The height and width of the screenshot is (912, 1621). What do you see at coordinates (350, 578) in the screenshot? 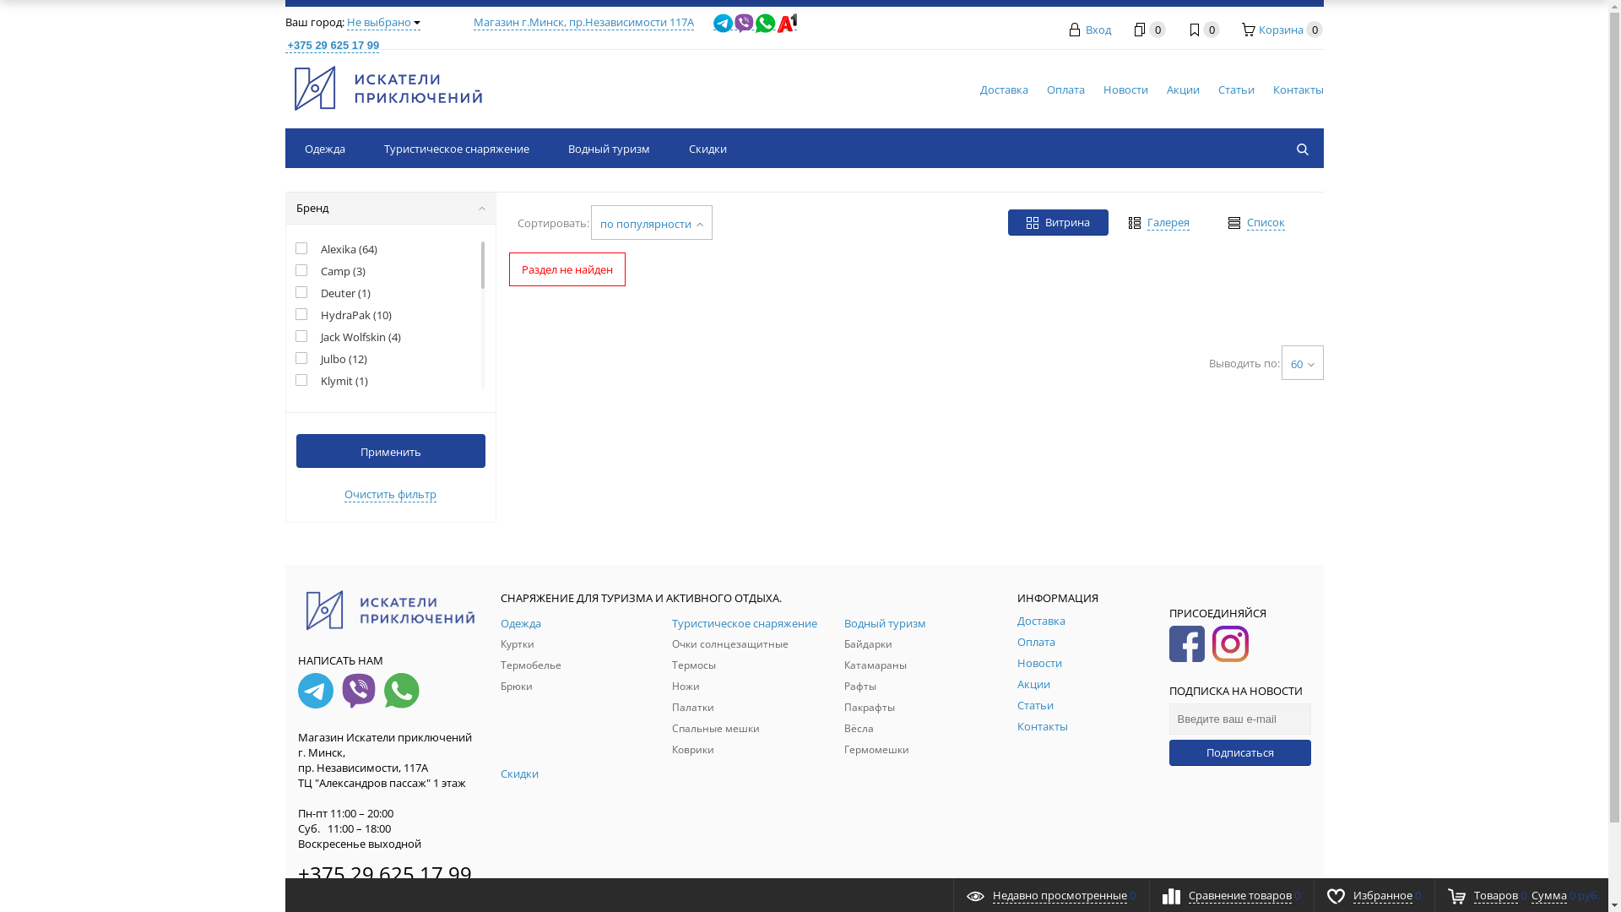
I see `Therm-a-Rest (1)` at bounding box center [350, 578].